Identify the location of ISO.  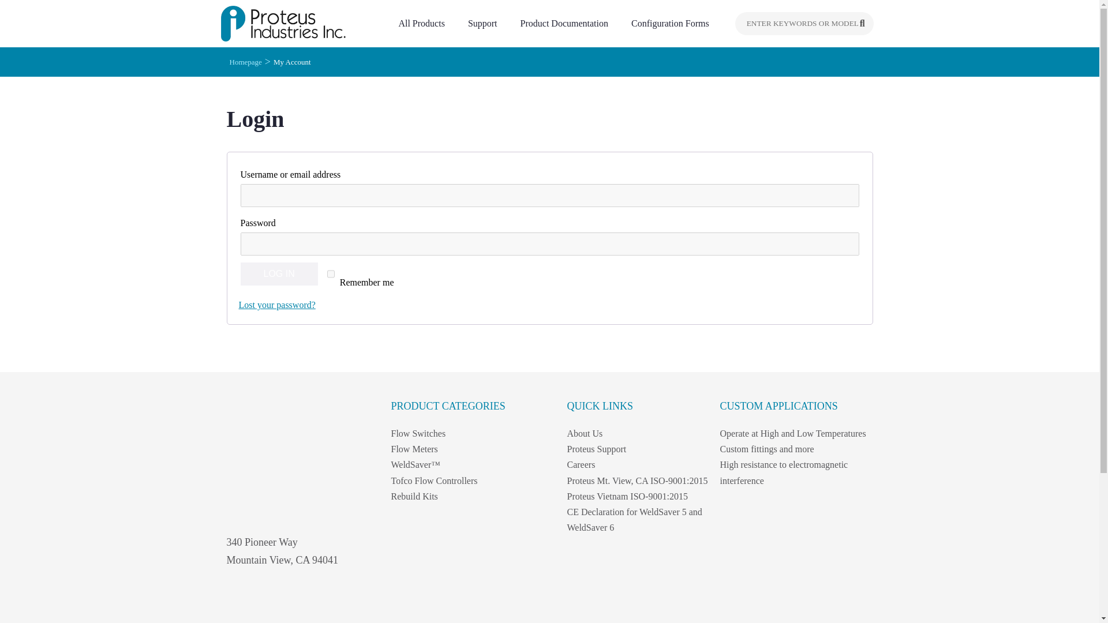
(243, 603).